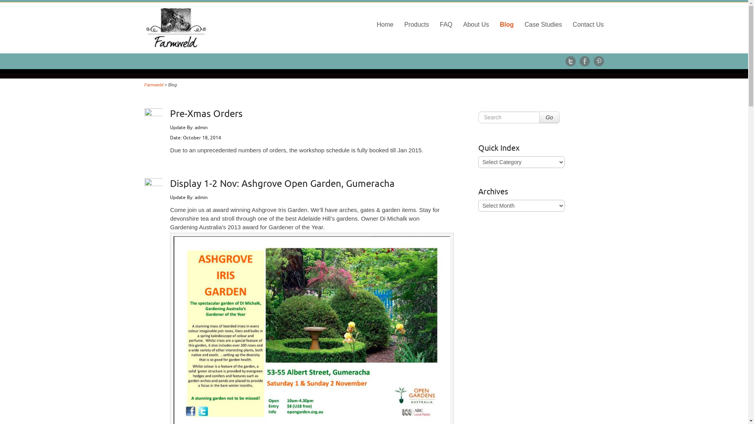  I want to click on Contact Us, so click(588, 24).